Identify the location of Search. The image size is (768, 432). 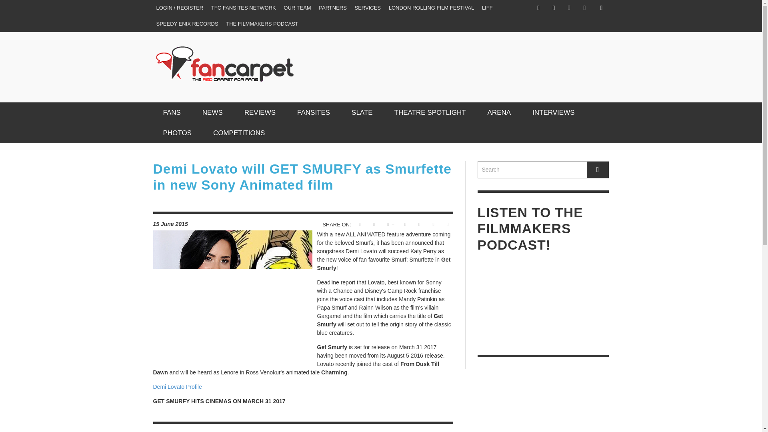
(543, 170).